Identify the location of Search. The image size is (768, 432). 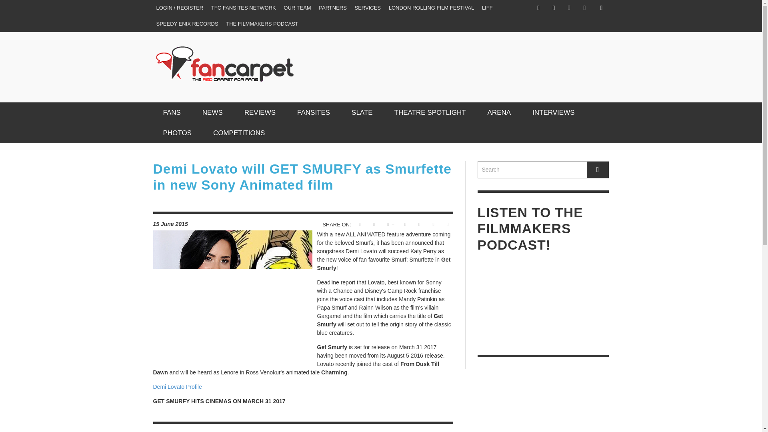
(543, 170).